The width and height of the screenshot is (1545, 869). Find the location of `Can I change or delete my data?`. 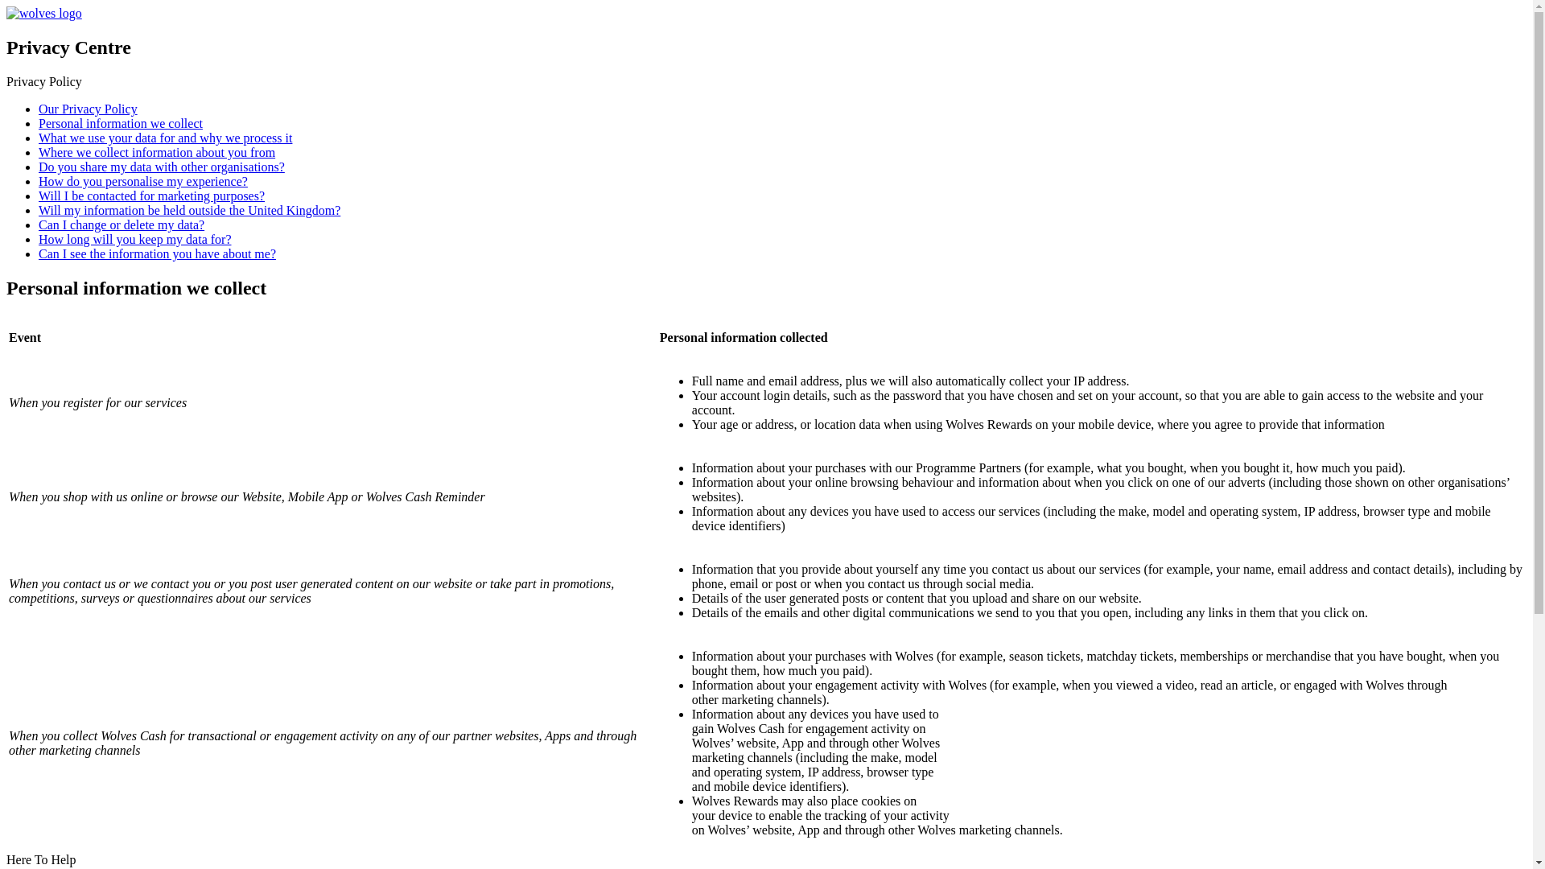

Can I change or delete my data? is located at coordinates (121, 225).